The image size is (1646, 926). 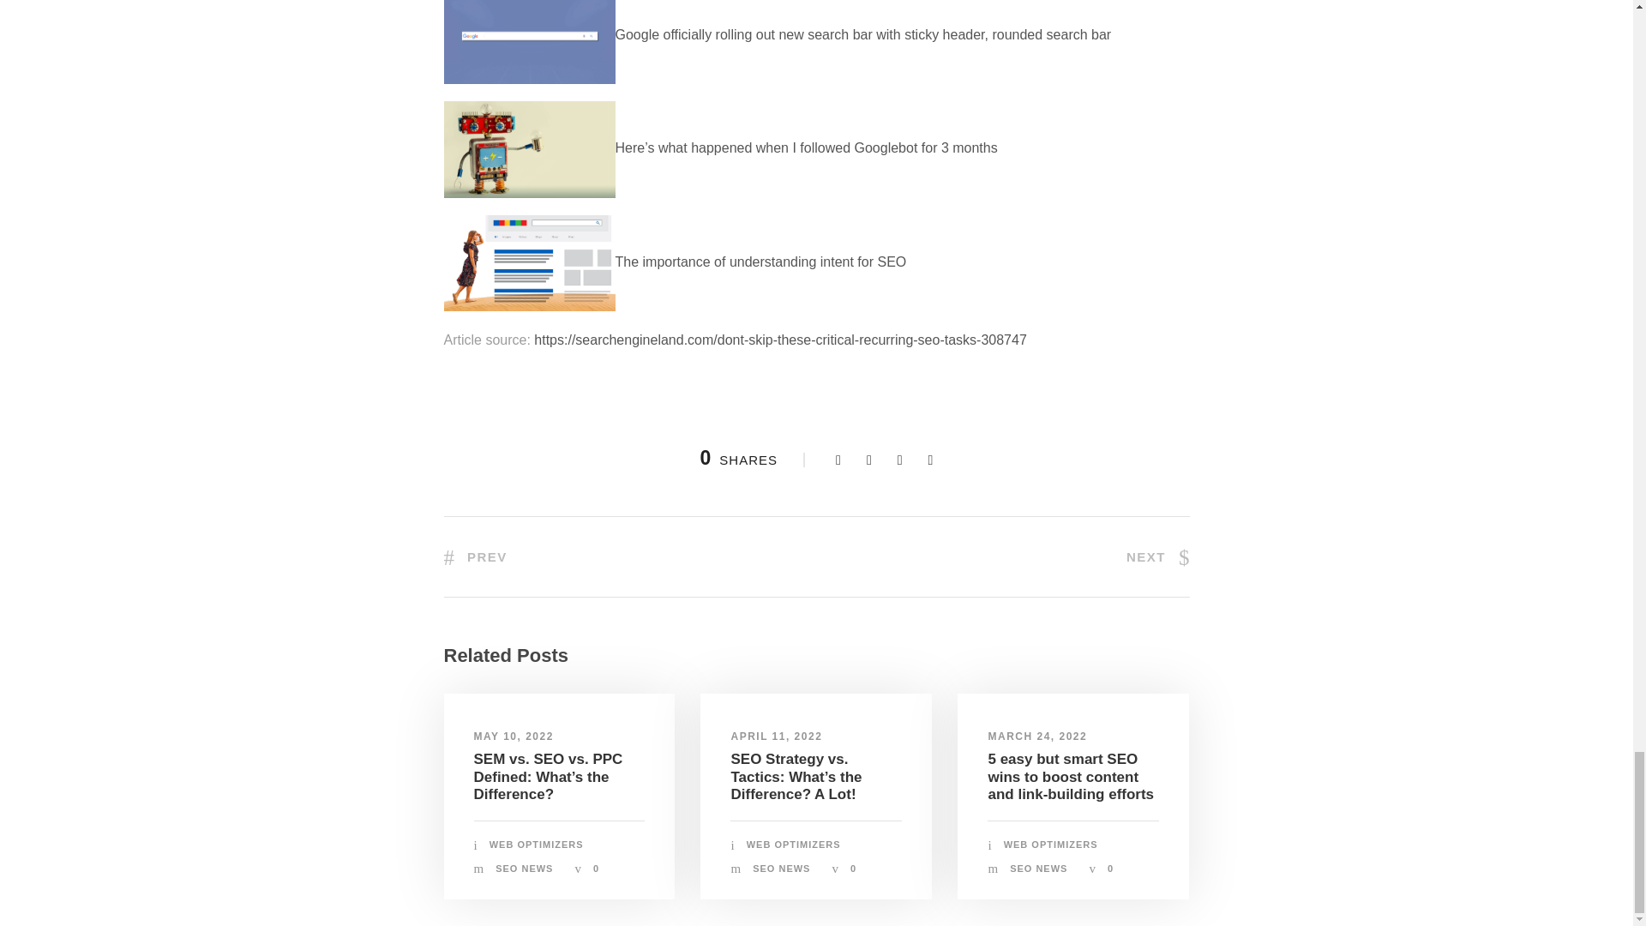 I want to click on Posts by Web Optimizers, so click(x=537, y=844).